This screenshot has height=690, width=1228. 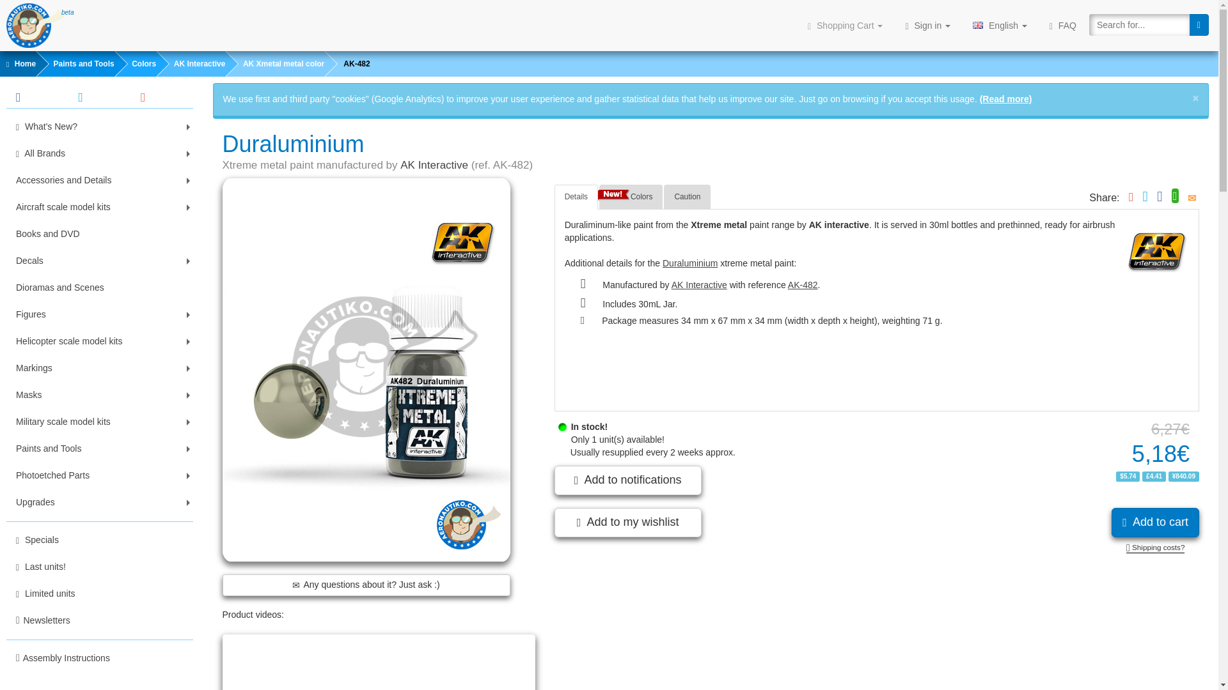 What do you see at coordinates (434, 165) in the screenshot?
I see `AK Interactive` at bounding box center [434, 165].